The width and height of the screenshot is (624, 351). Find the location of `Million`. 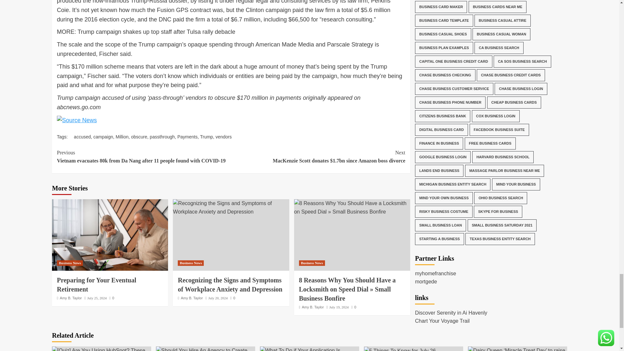

Million is located at coordinates (122, 136).